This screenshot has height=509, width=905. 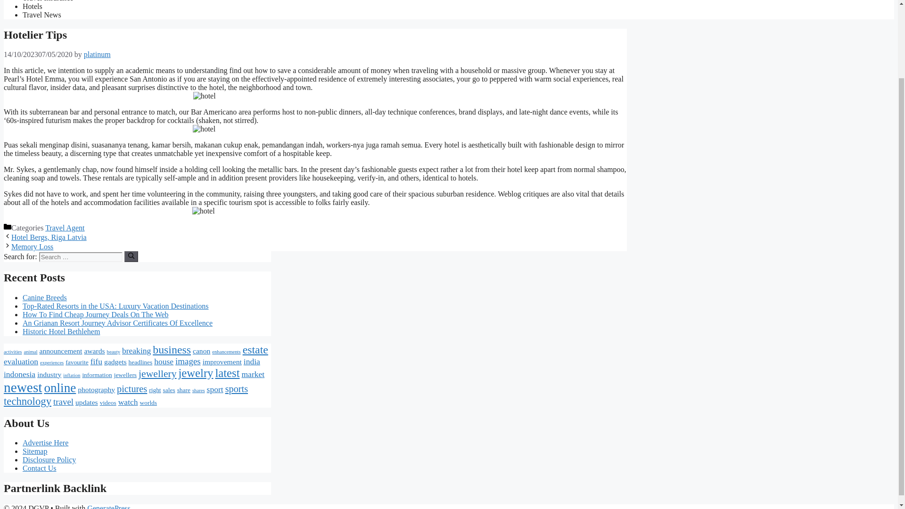 What do you see at coordinates (97, 54) in the screenshot?
I see `View all posts by platinum` at bounding box center [97, 54].